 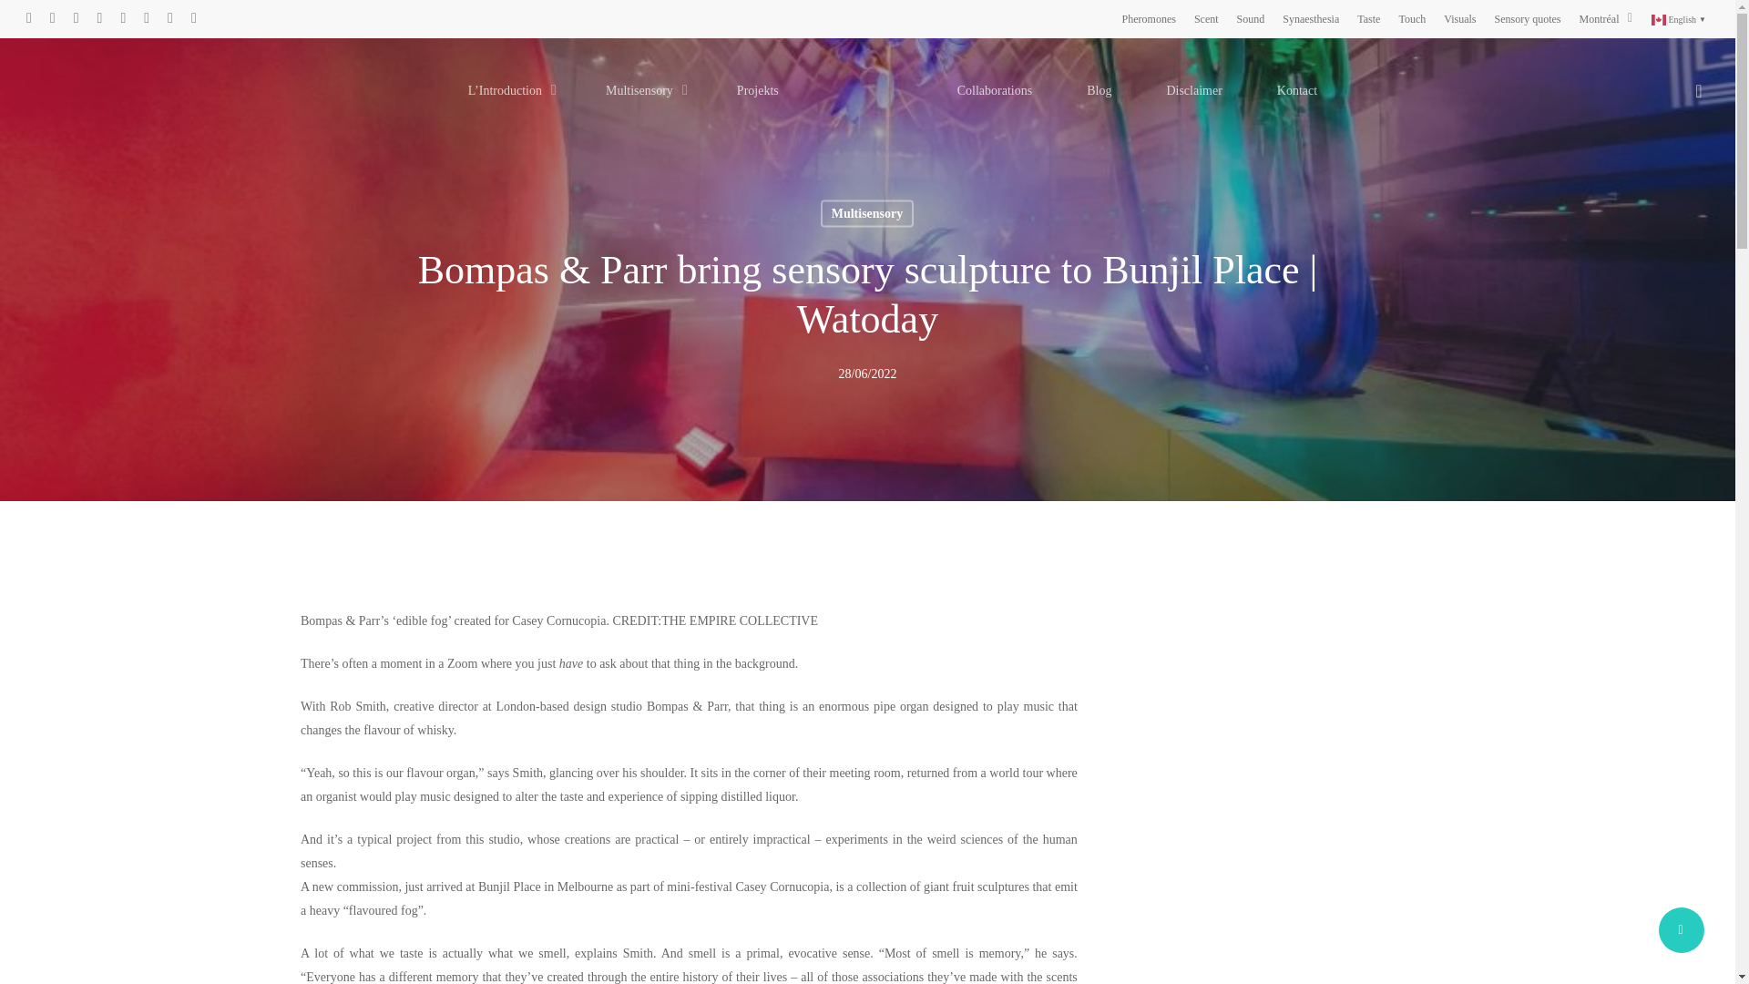 What do you see at coordinates (1368, 18) in the screenshot?
I see `Taste` at bounding box center [1368, 18].